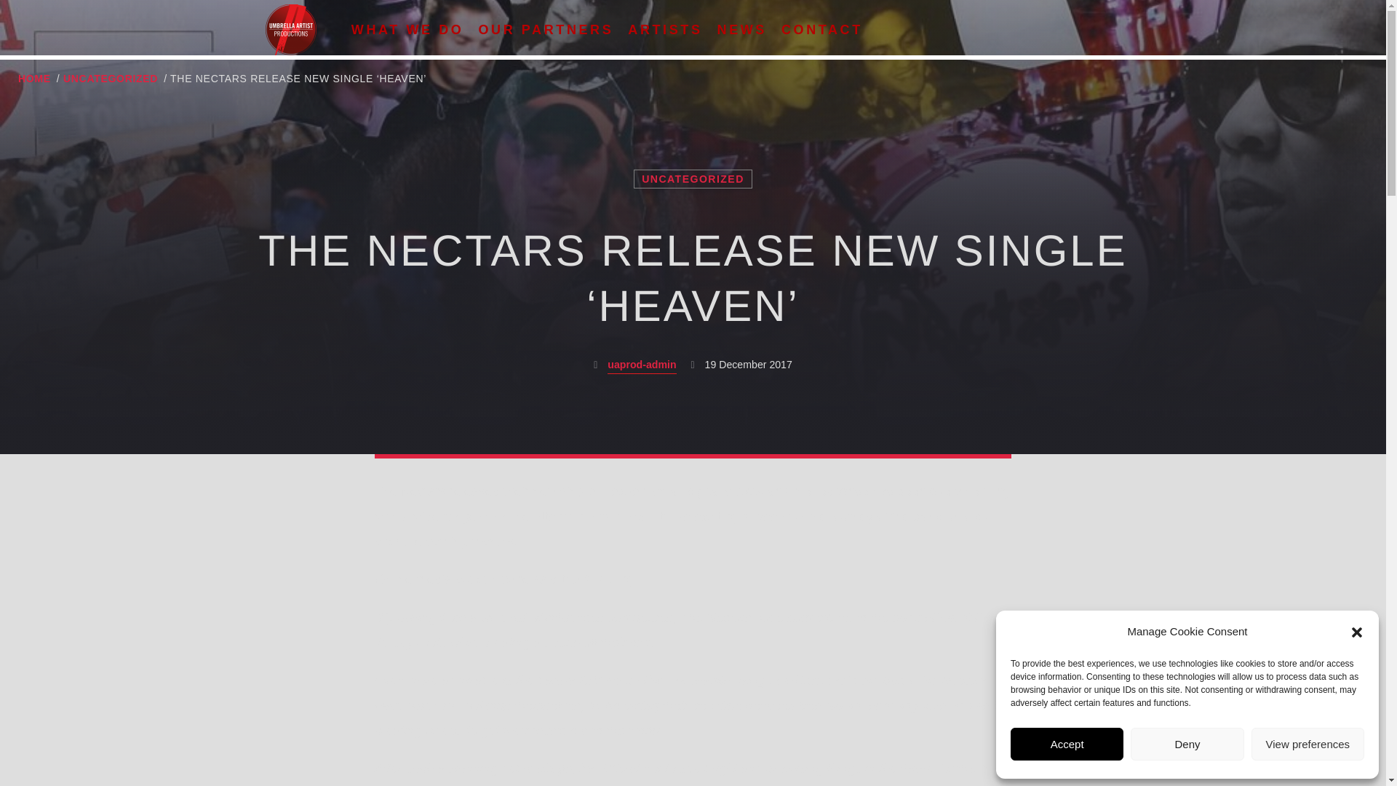 The width and height of the screenshot is (1397, 786). What do you see at coordinates (642, 366) in the screenshot?
I see `Posts by uaprod-admin` at bounding box center [642, 366].